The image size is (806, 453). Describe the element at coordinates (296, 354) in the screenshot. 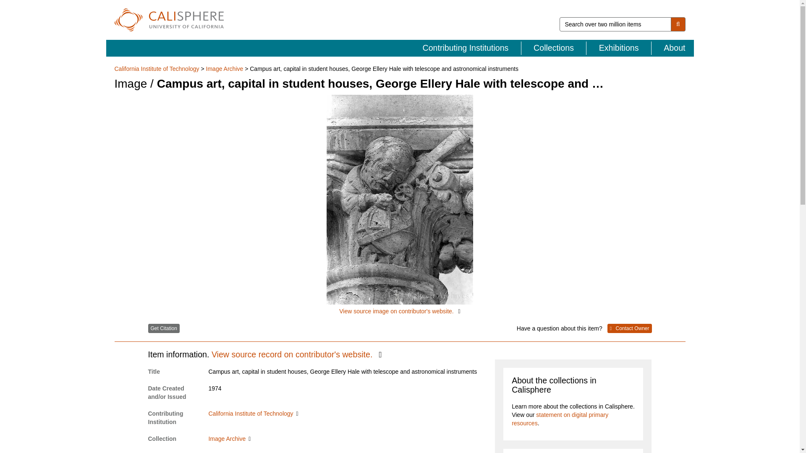

I see `View source record on contributor's website.` at that location.